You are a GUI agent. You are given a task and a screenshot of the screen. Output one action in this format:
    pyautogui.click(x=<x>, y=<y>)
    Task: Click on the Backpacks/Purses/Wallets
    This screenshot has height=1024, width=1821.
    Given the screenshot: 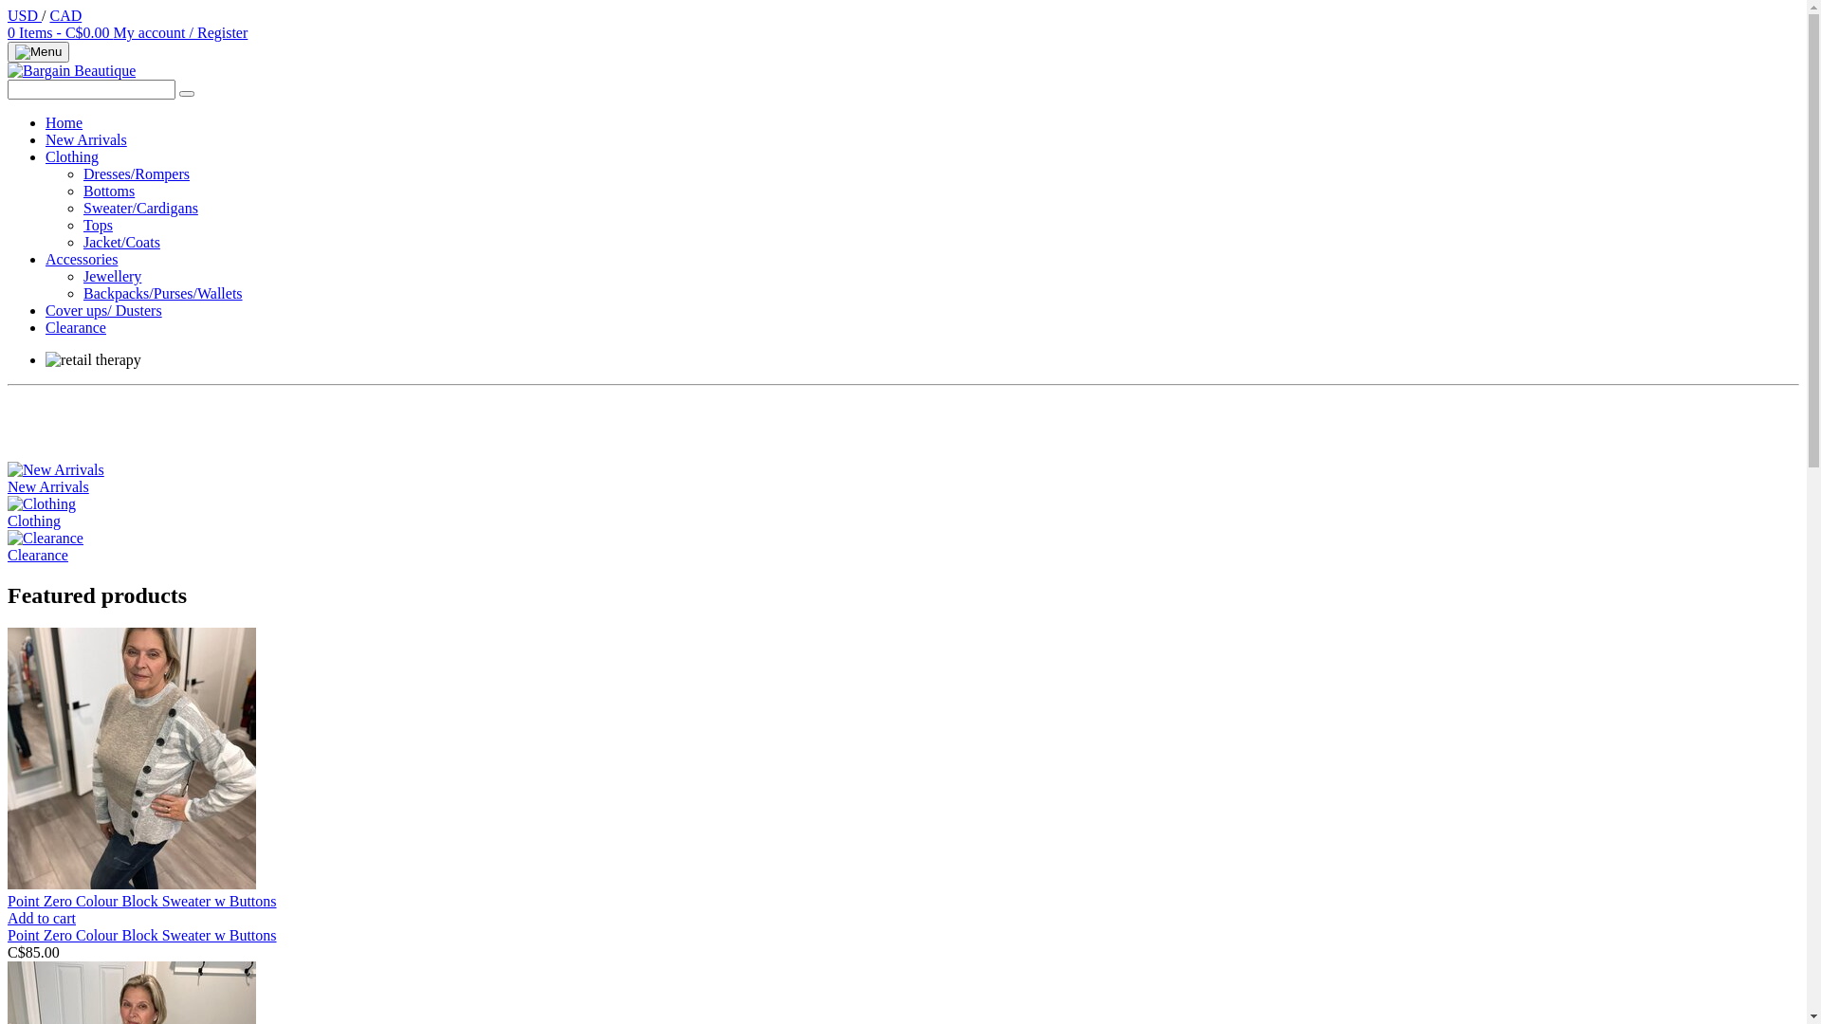 What is the action you would take?
    pyautogui.click(x=163, y=294)
    